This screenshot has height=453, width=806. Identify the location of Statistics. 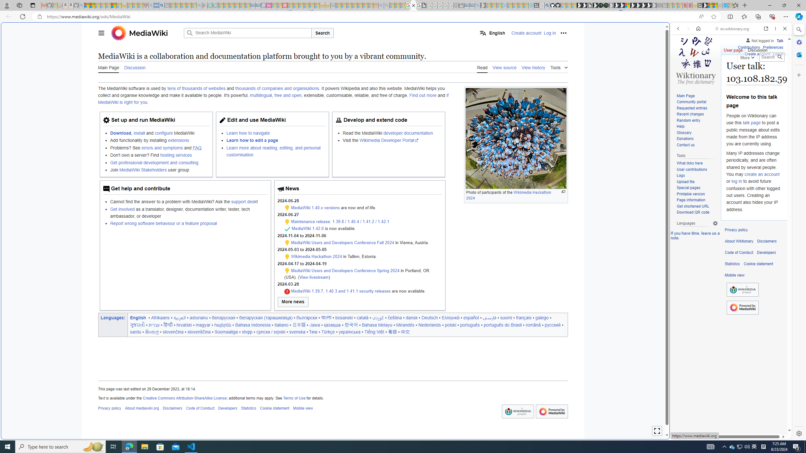
(732, 264).